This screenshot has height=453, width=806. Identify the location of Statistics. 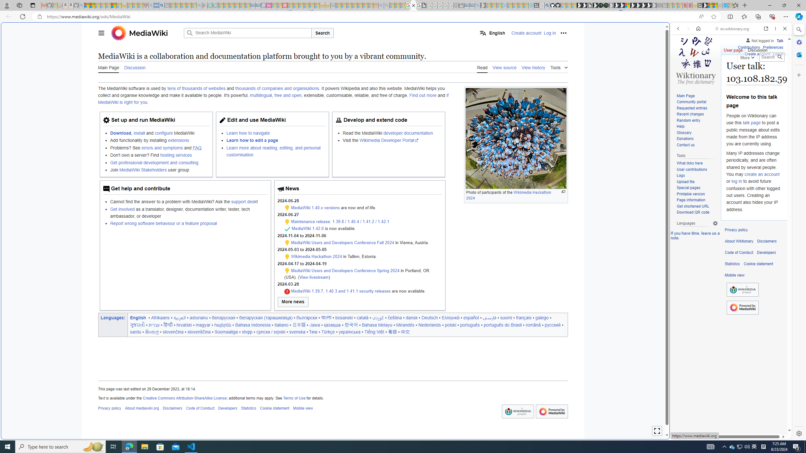
(732, 264).